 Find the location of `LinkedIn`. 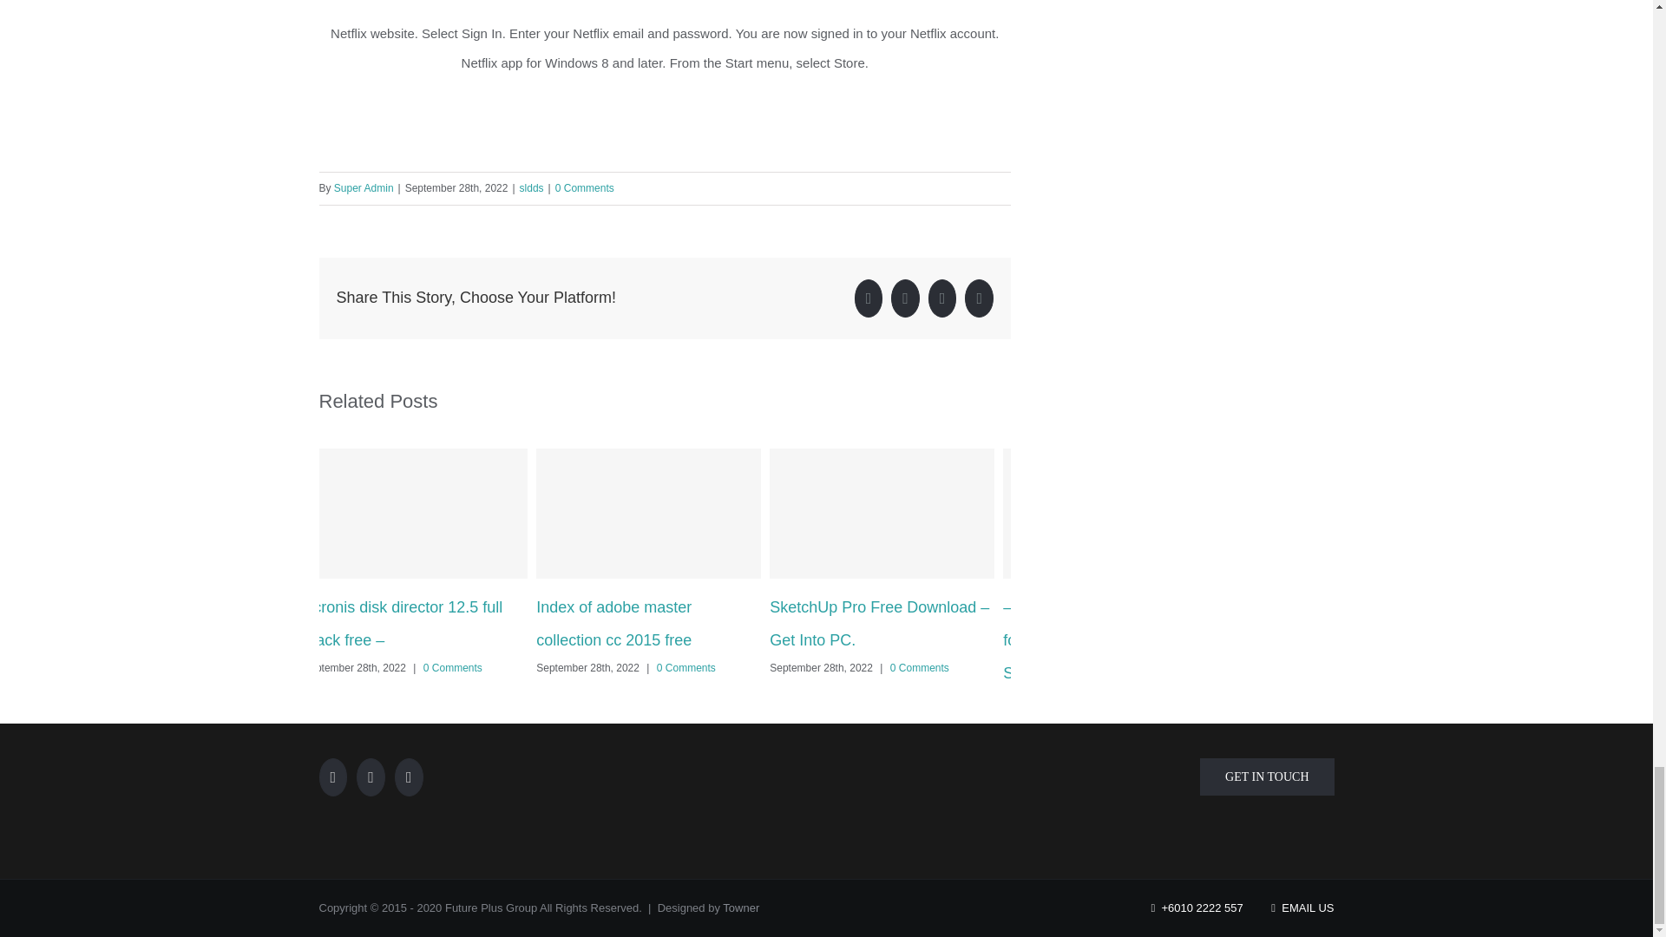

LinkedIn is located at coordinates (942, 298).